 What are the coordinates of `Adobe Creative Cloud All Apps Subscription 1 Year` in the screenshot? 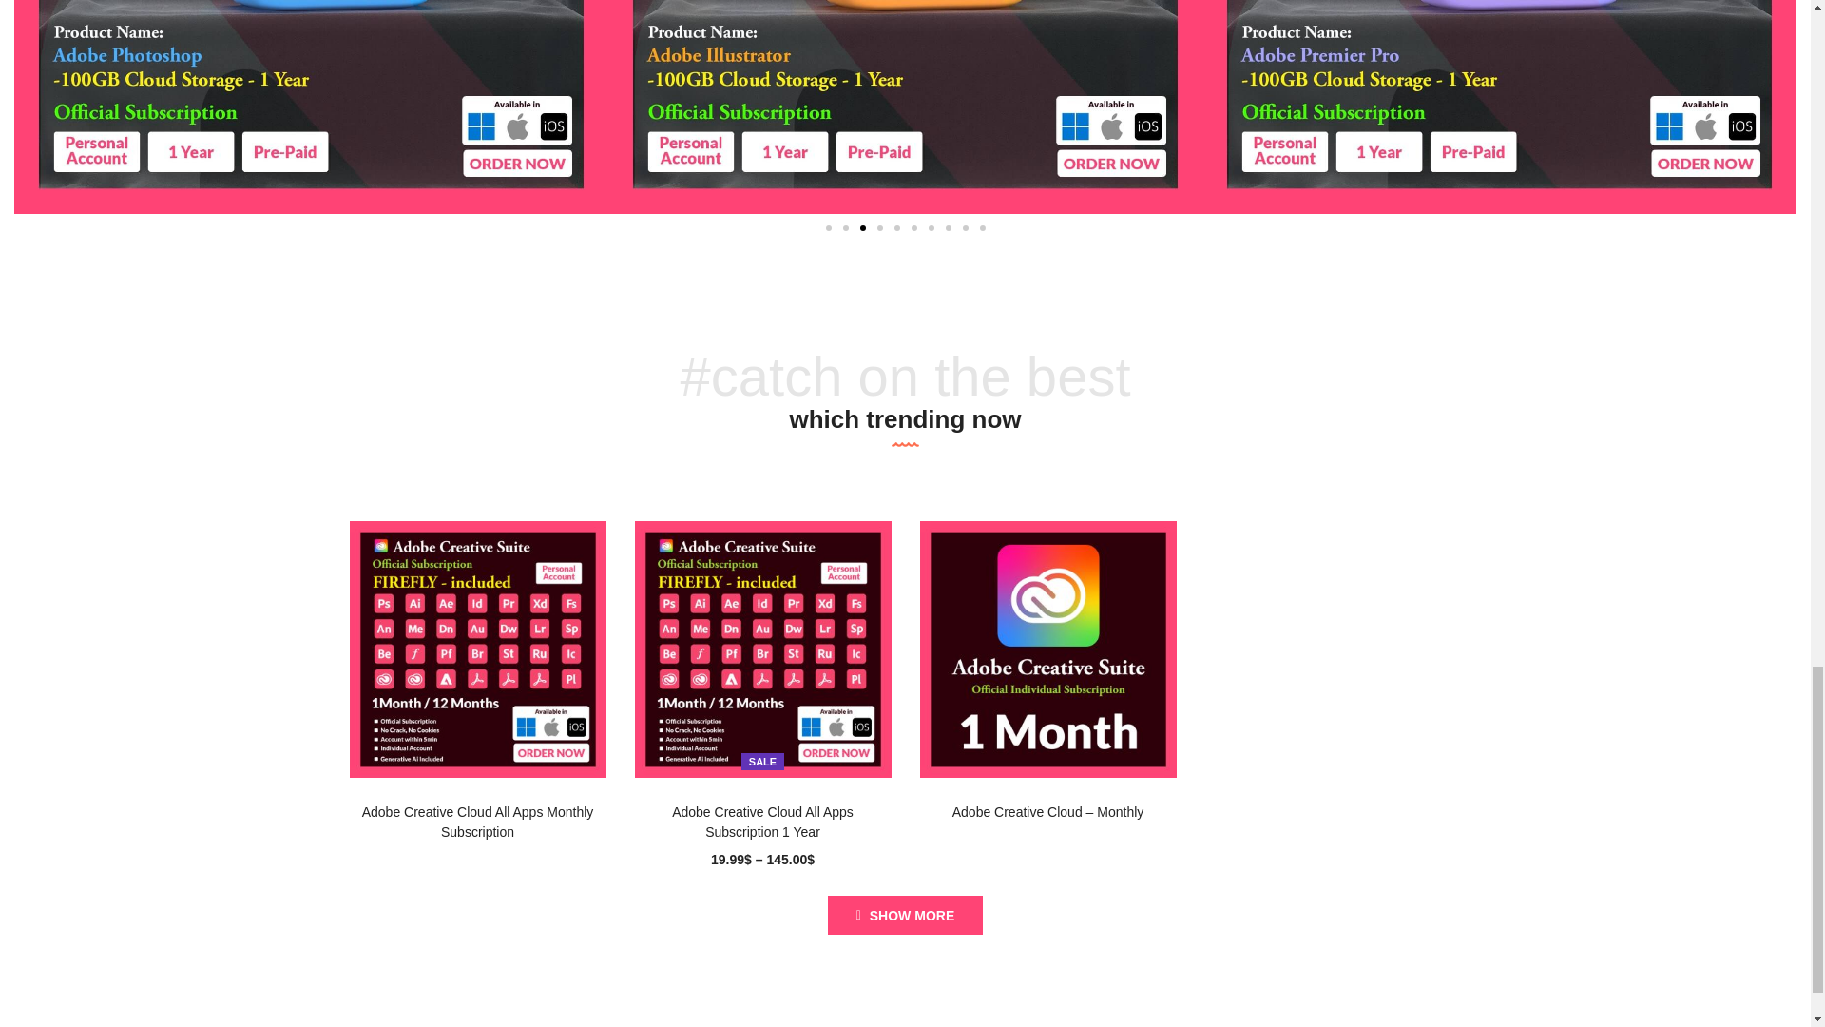 It's located at (763, 649).